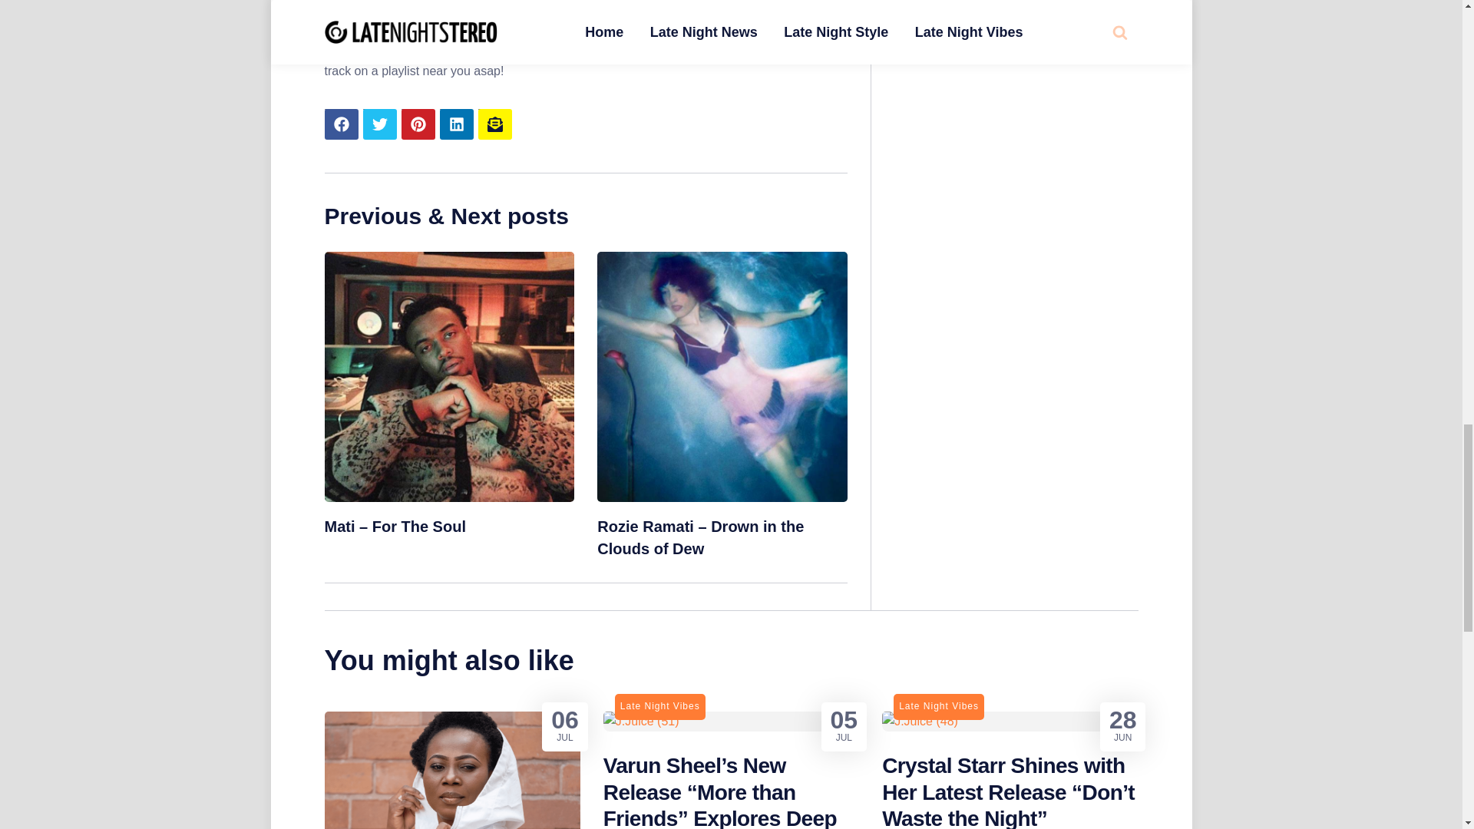 This screenshot has height=829, width=1474. Describe the element at coordinates (660, 706) in the screenshot. I see `Late Night Vibes` at that location.